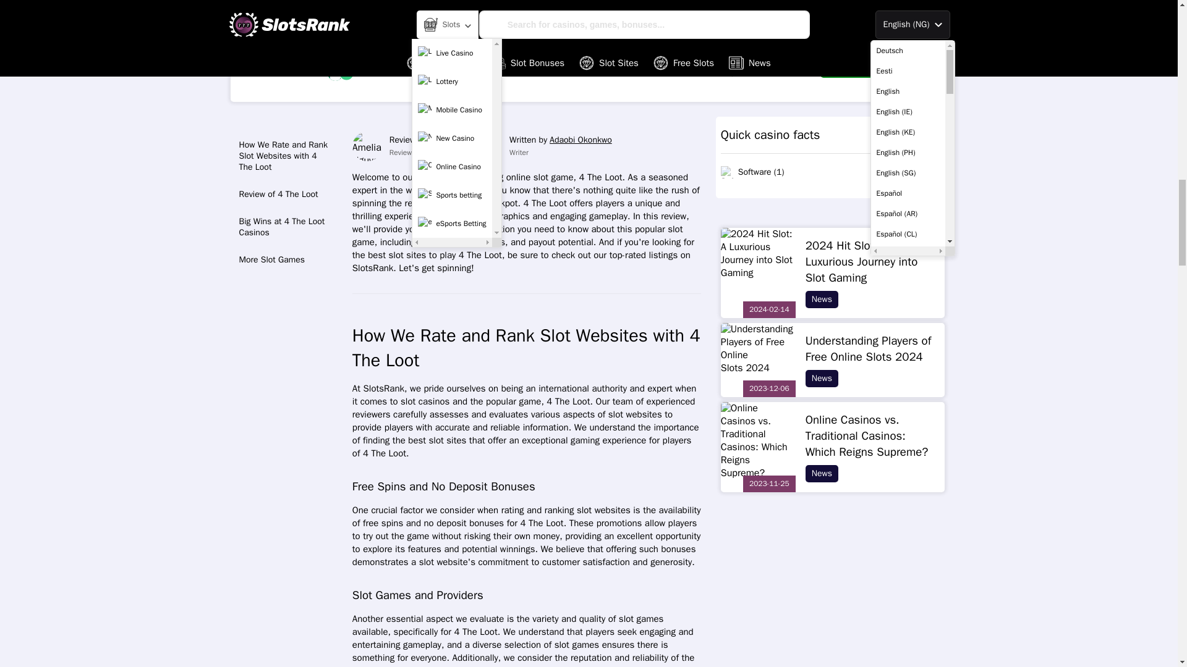  What do you see at coordinates (287, 156) in the screenshot?
I see `How We Rate and Rank Slot Websites with 4 The Loot` at bounding box center [287, 156].